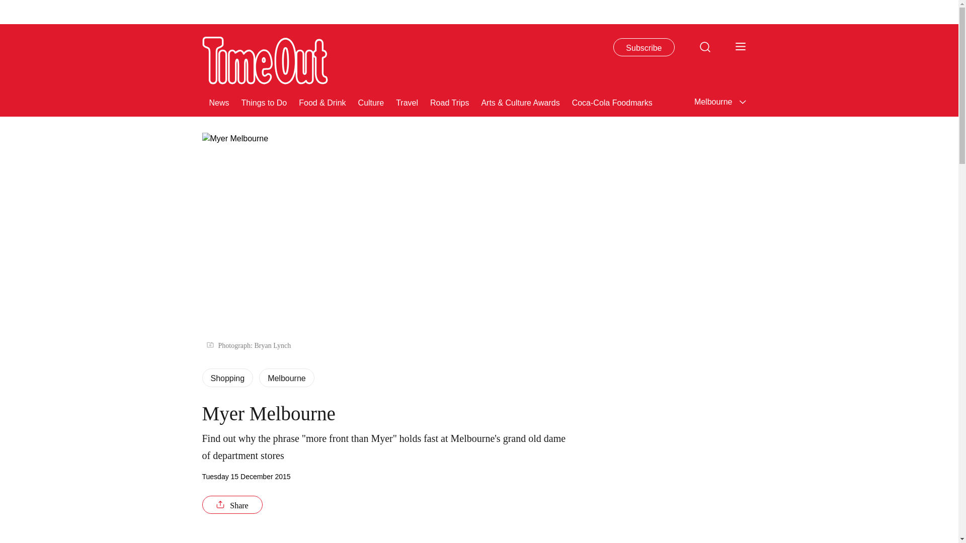 The image size is (966, 543). I want to click on Go to the content, so click(7, 5).